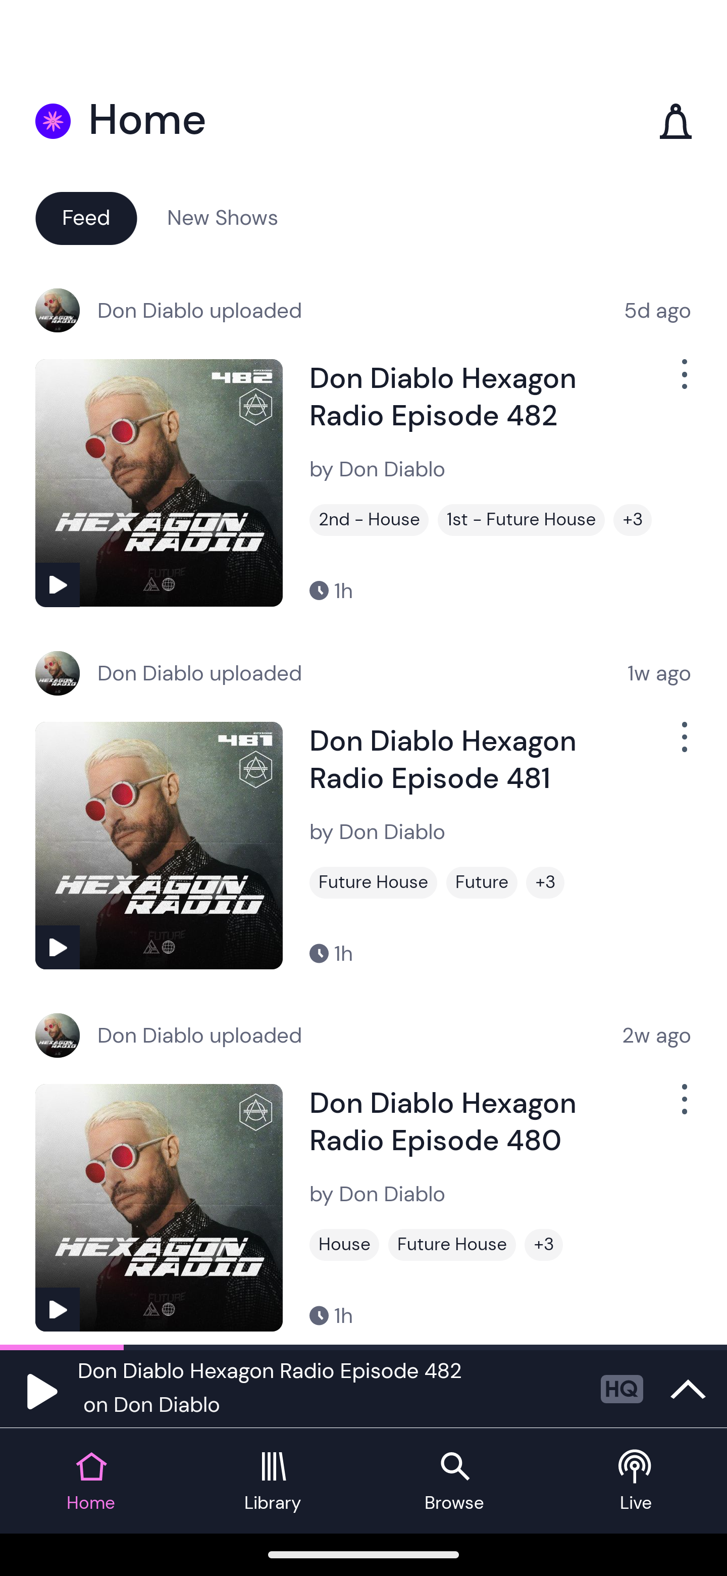 Image resolution: width=727 pixels, height=1576 pixels. What do you see at coordinates (636, 1481) in the screenshot?
I see `Live tab Live` at bounding box center [636, 1481].